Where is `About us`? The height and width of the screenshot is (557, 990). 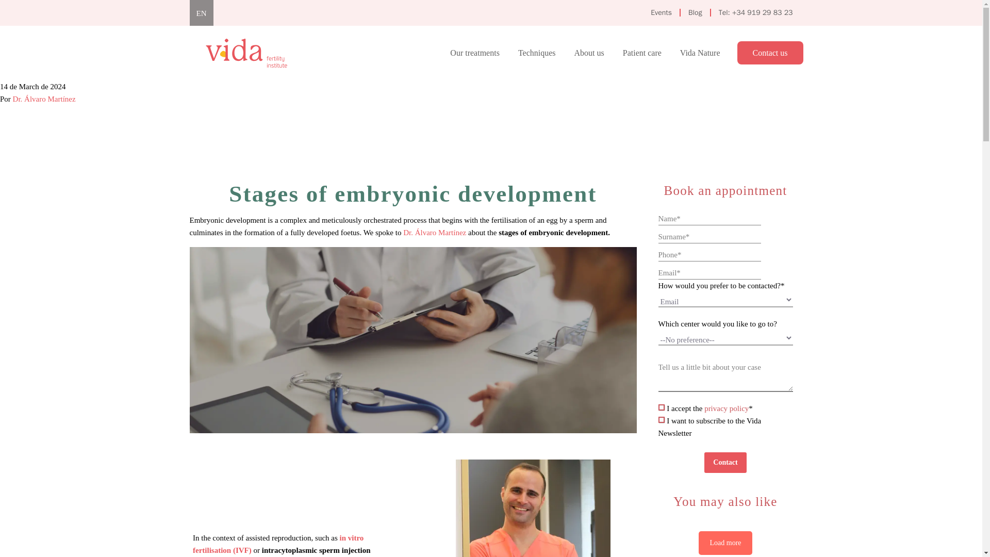
About us is located at coordinates (589, 53).